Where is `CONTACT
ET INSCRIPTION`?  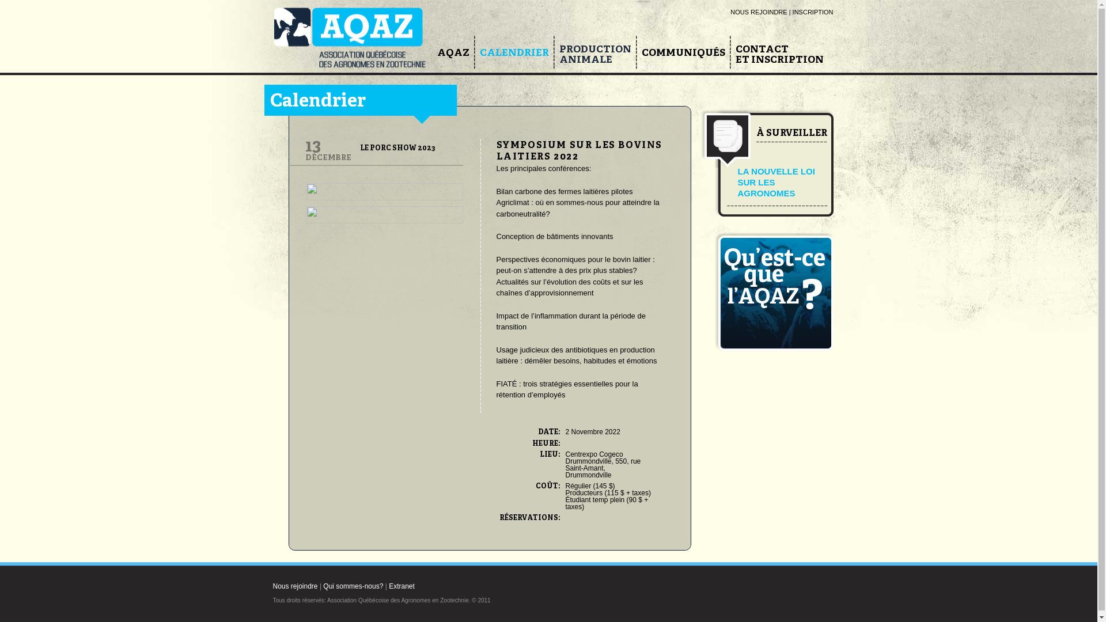
CONTACT
ET INSCRIPTION is located at coordinates (779, 55).